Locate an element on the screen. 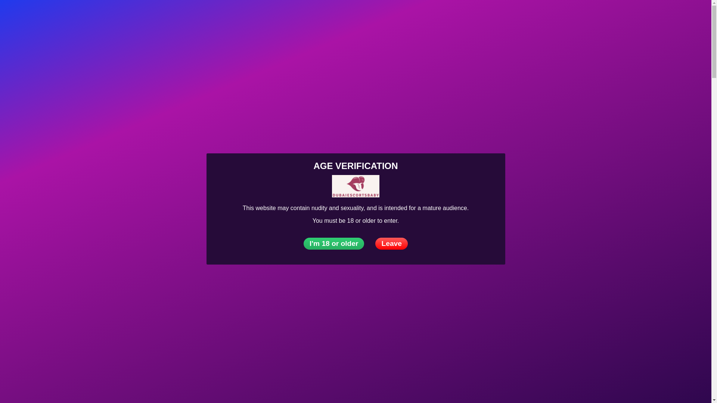 The height and width of the screenshot is (403, 717). Australia is located at coordinates (29, 113).